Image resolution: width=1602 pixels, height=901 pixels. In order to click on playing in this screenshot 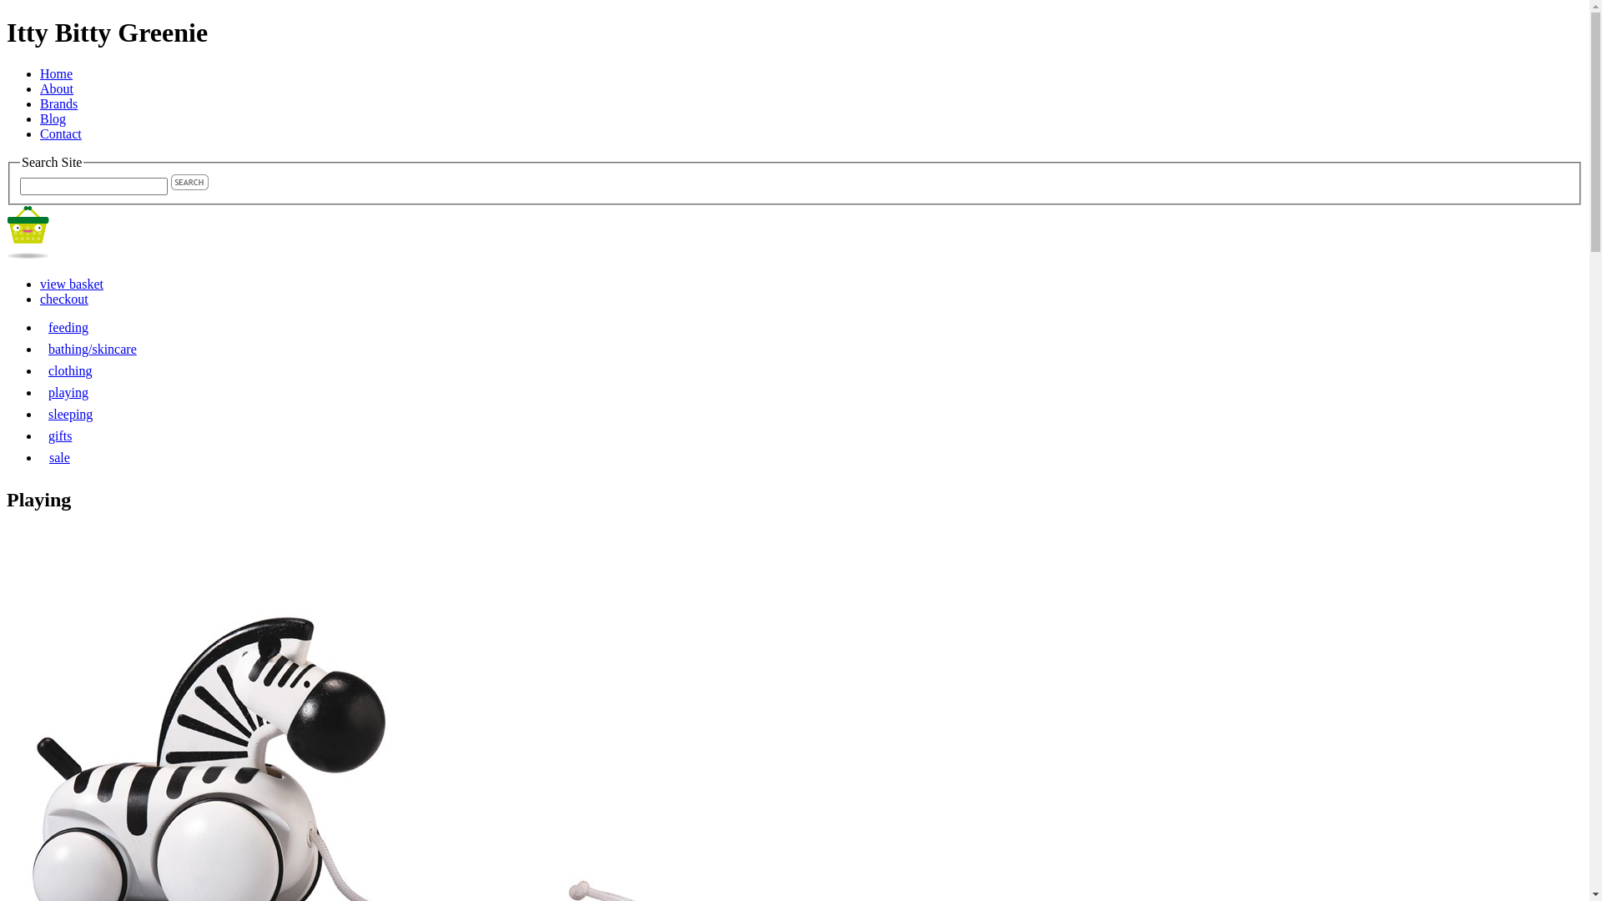, I will do `click(68, 392)`.